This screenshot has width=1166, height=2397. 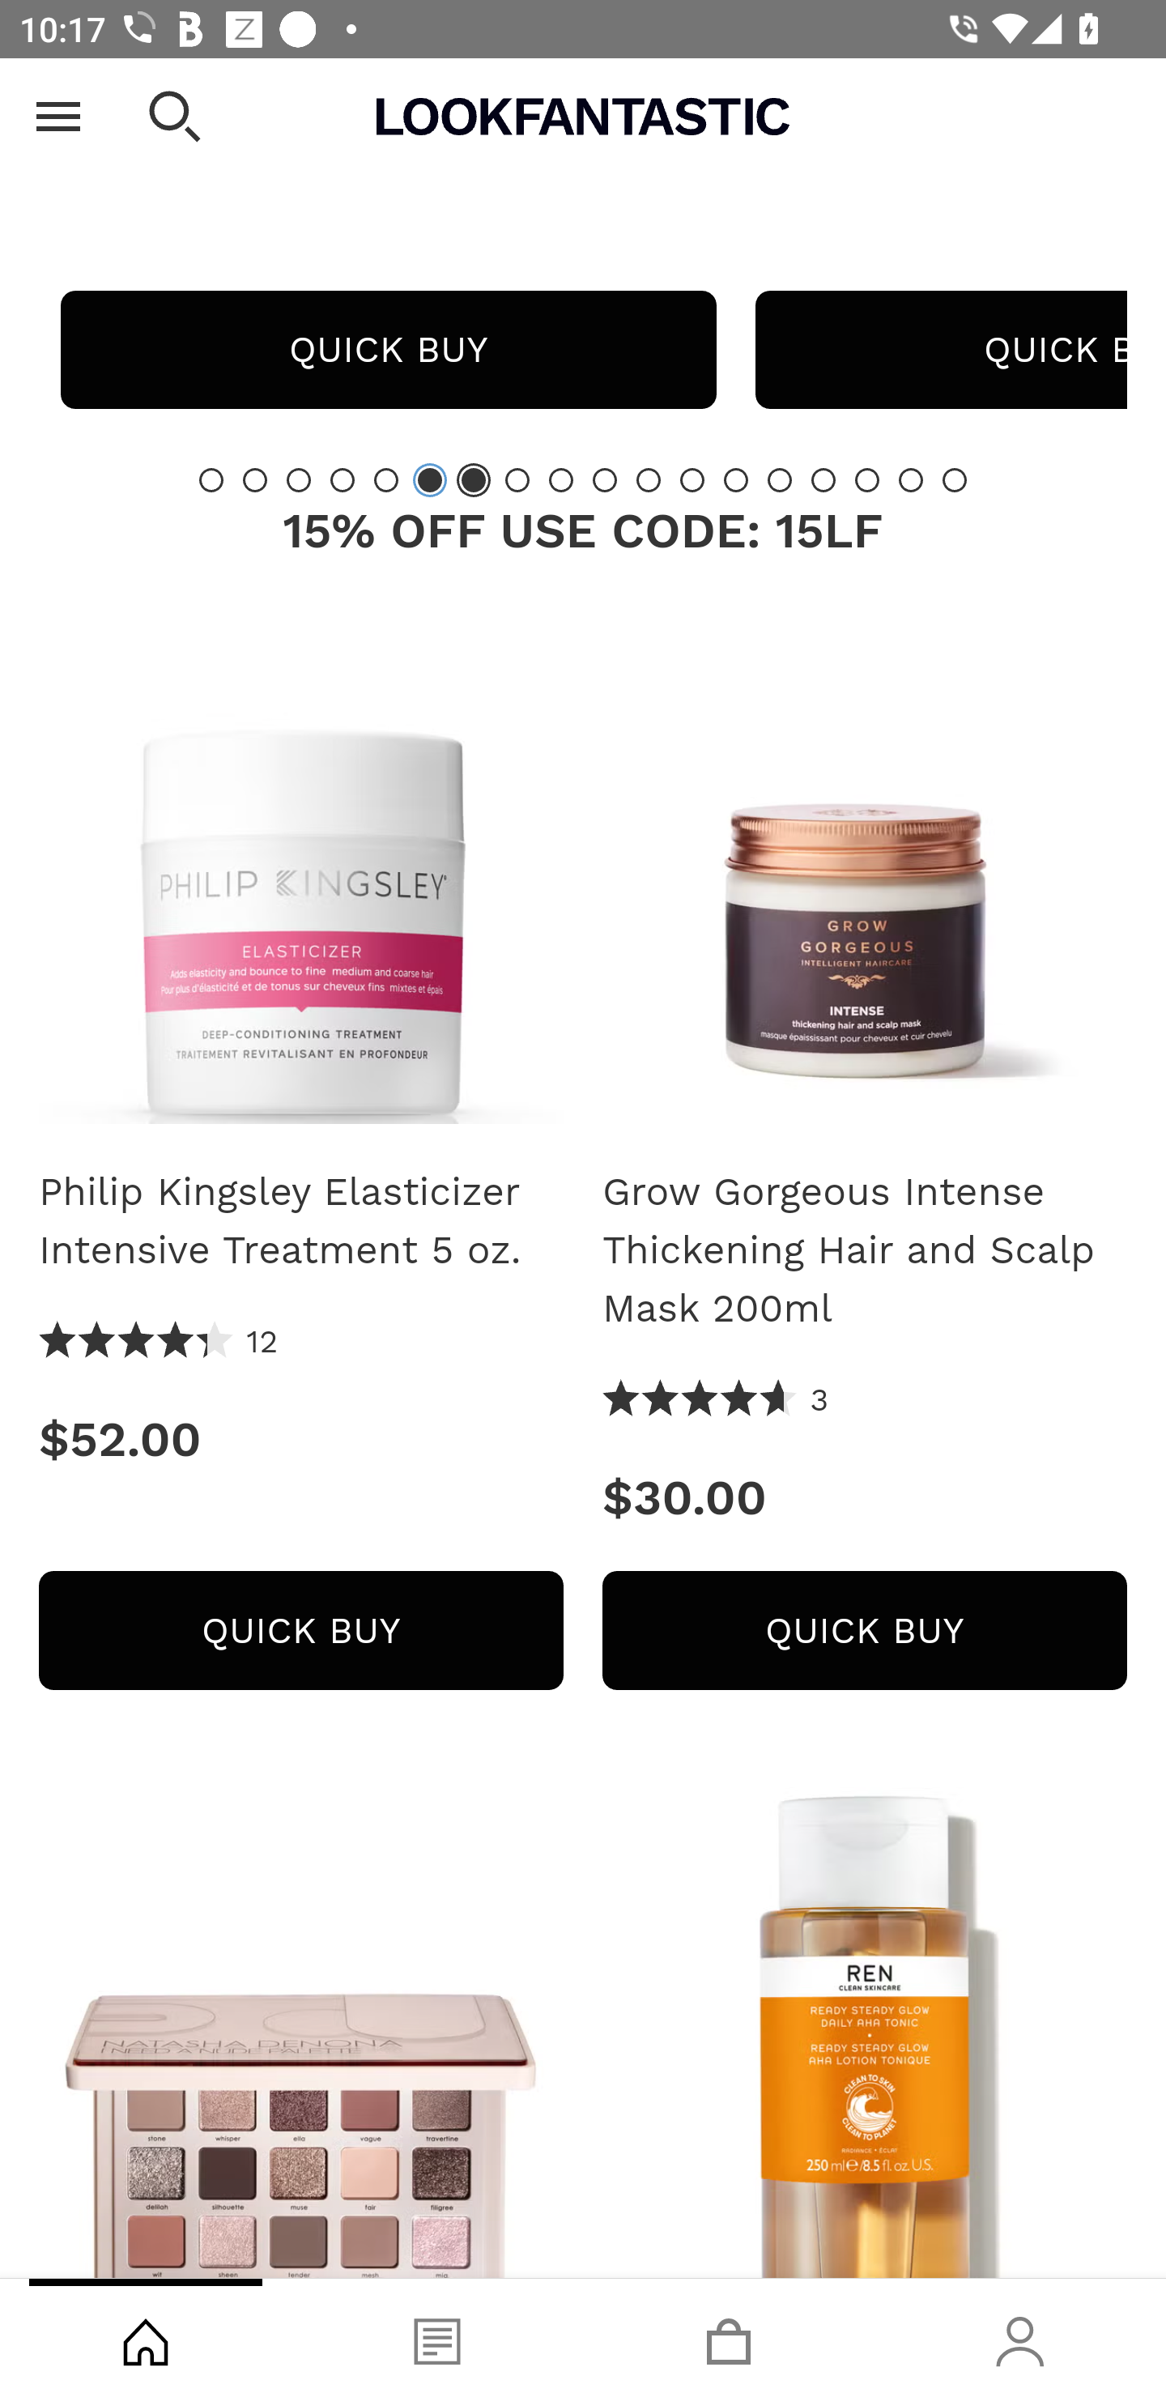 What do you see at coordinates (604, 480) in the screenshot?
I see `Slide 10` at bounding box center [604, 480].